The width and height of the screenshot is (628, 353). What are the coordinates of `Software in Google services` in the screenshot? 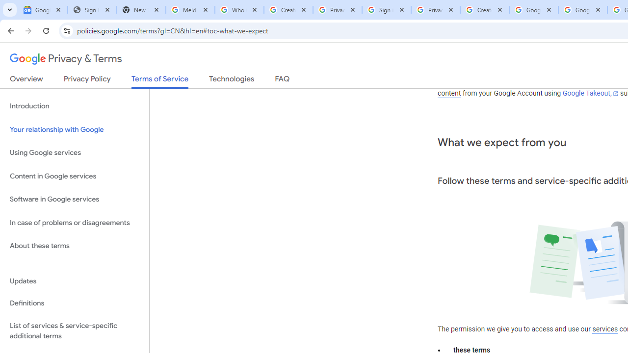 It's located at (75, 200).